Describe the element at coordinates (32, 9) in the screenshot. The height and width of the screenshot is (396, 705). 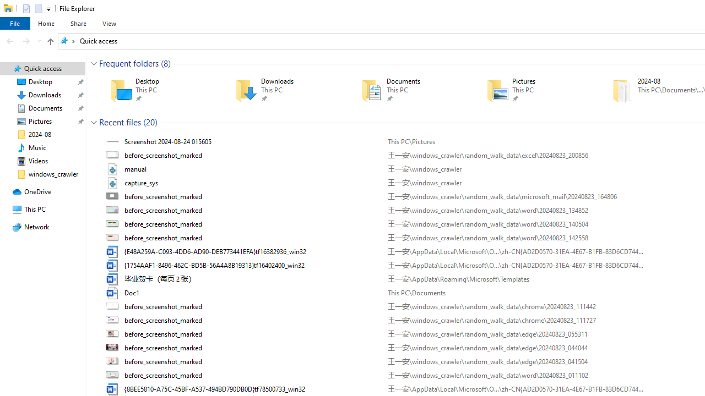
I see `Quick Access Toolbar` at that location.